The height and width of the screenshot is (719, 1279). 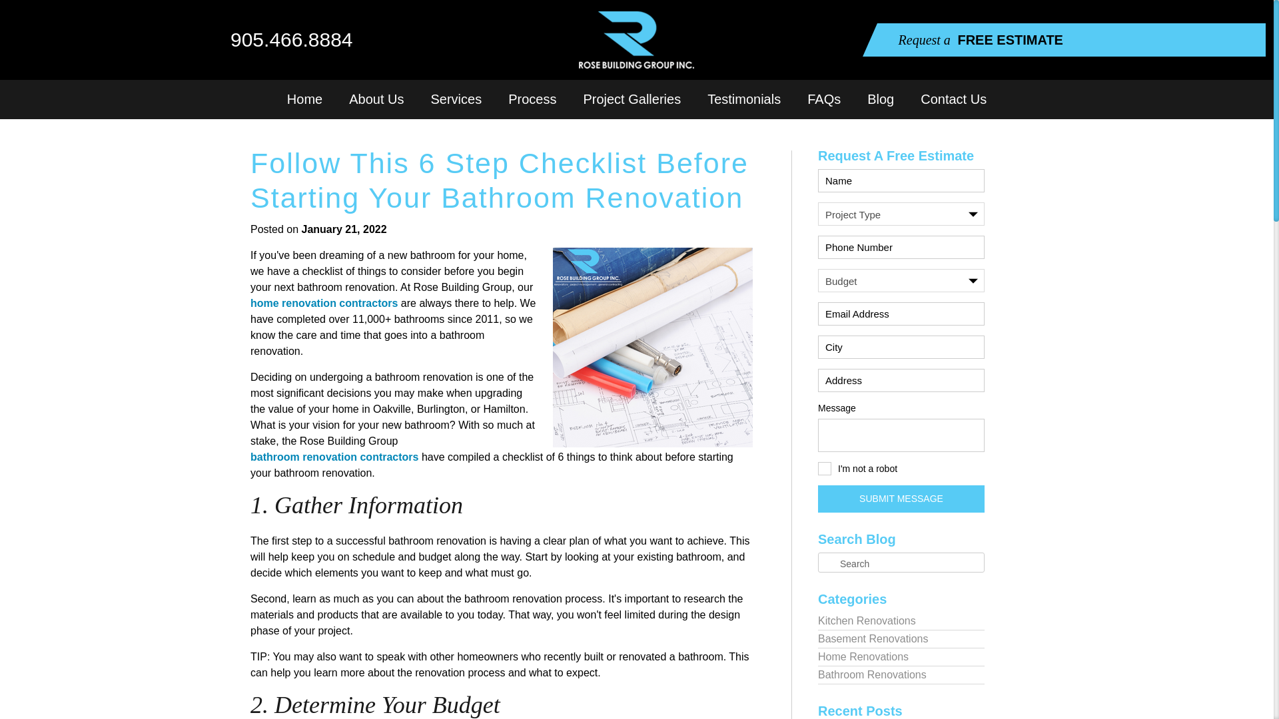 I want to click on About Us, so click(x=376, y=99).